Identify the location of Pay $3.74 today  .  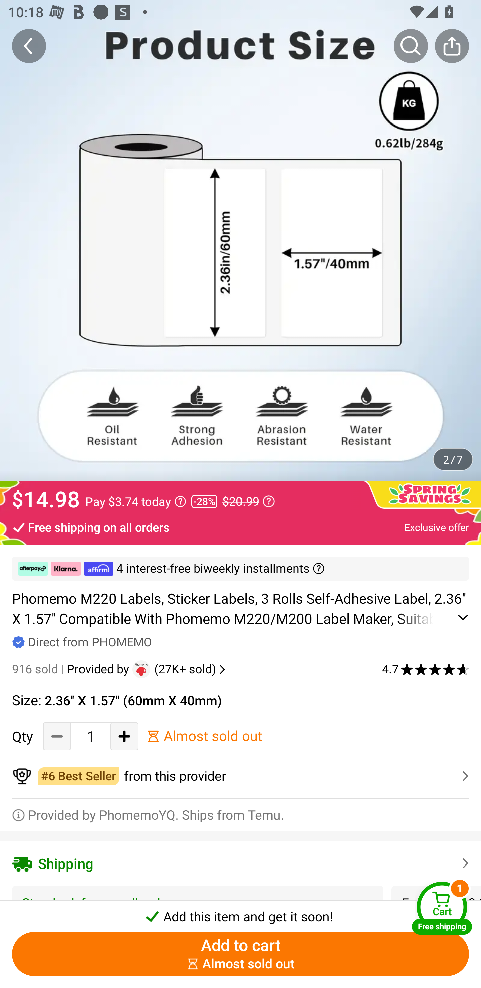
(136, 501).